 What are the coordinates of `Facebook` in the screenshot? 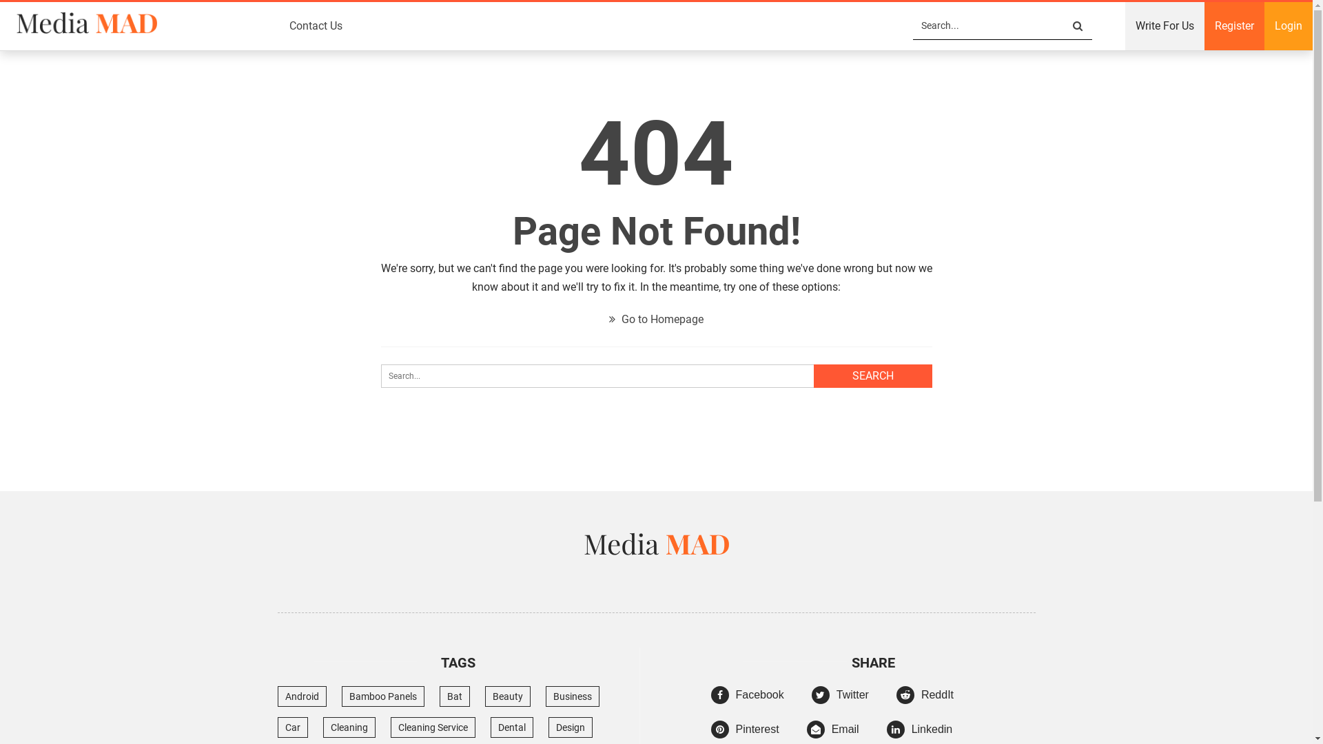 It's located at (748, 696).